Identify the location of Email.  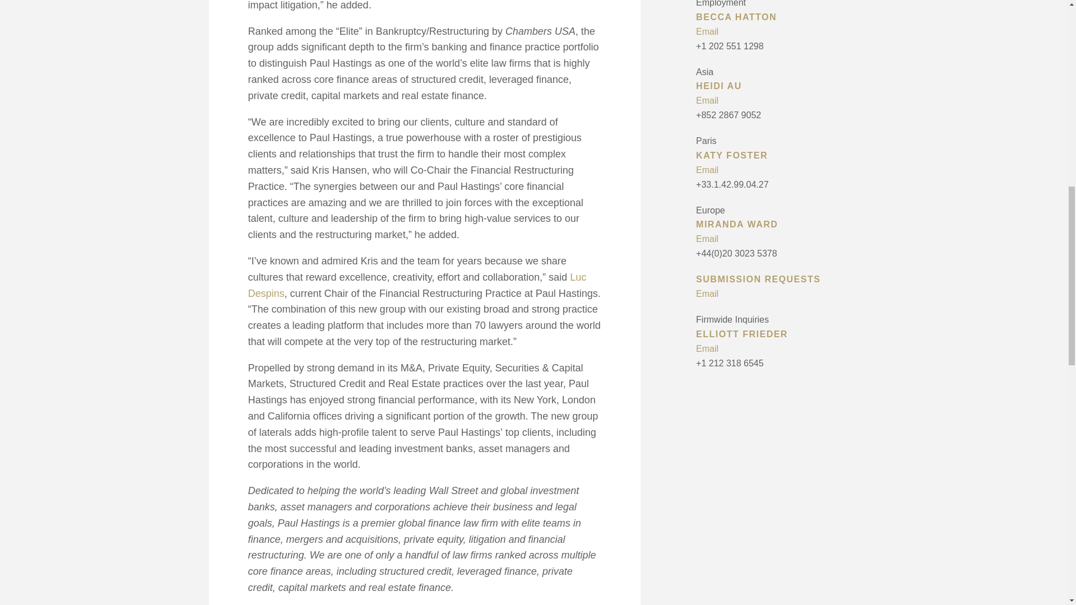
(782, 101).